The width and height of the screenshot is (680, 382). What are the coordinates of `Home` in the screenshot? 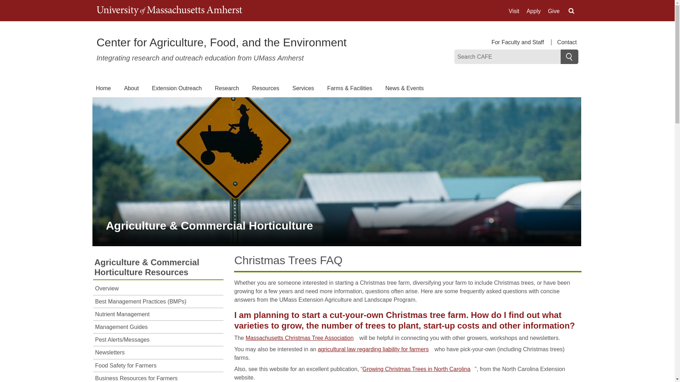 It's located at (221, 42).